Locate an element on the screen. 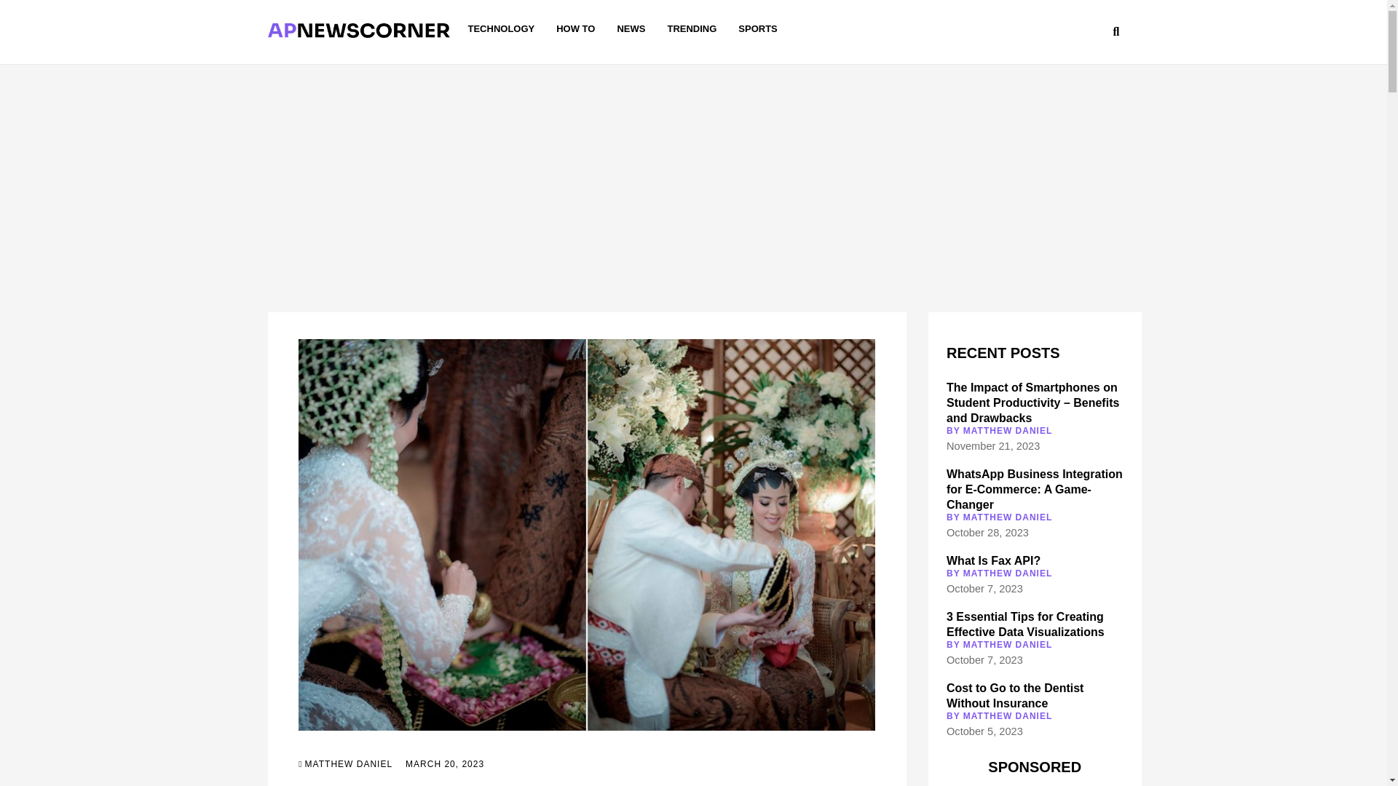 The image size is (1398, 786). TECHNOLOGY is located at coordinates (500, 29).